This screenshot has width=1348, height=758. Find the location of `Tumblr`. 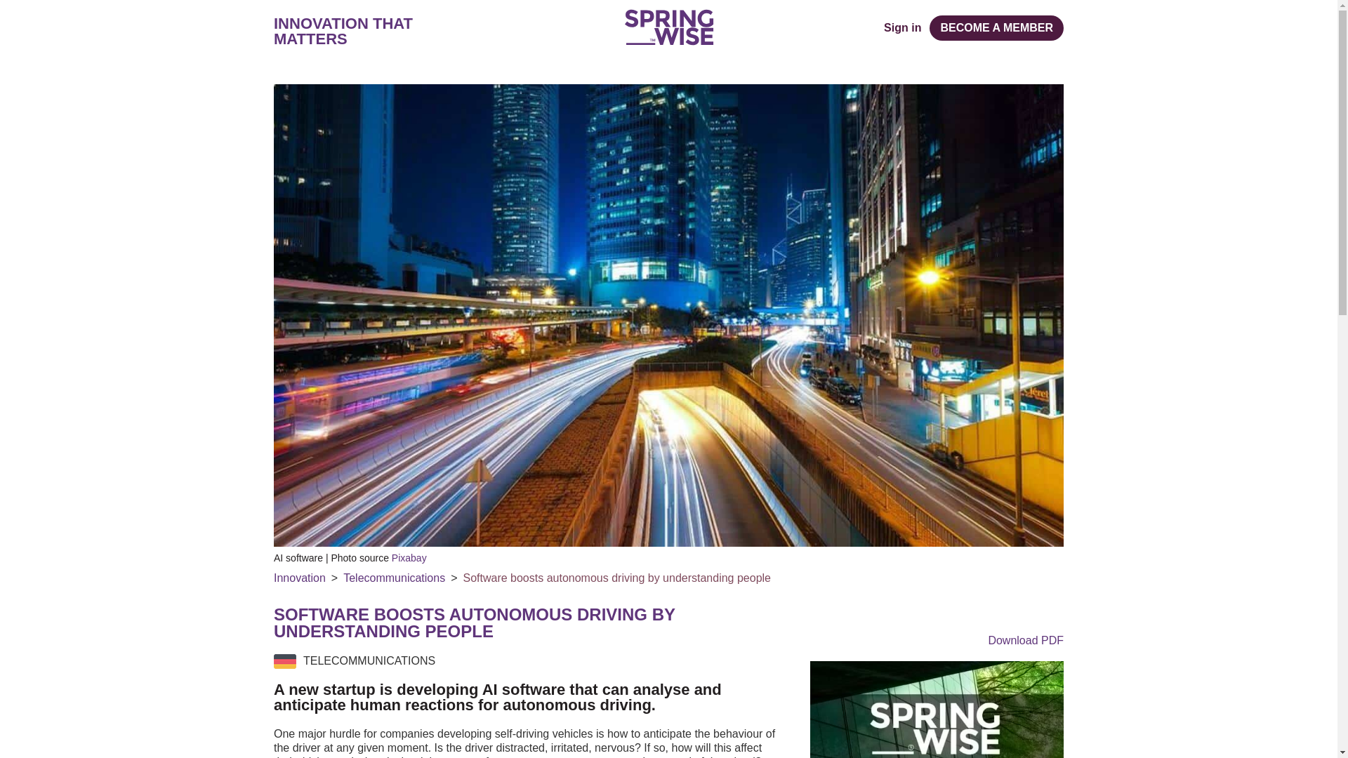

Tumblr is located at coordinates (1000, 613).